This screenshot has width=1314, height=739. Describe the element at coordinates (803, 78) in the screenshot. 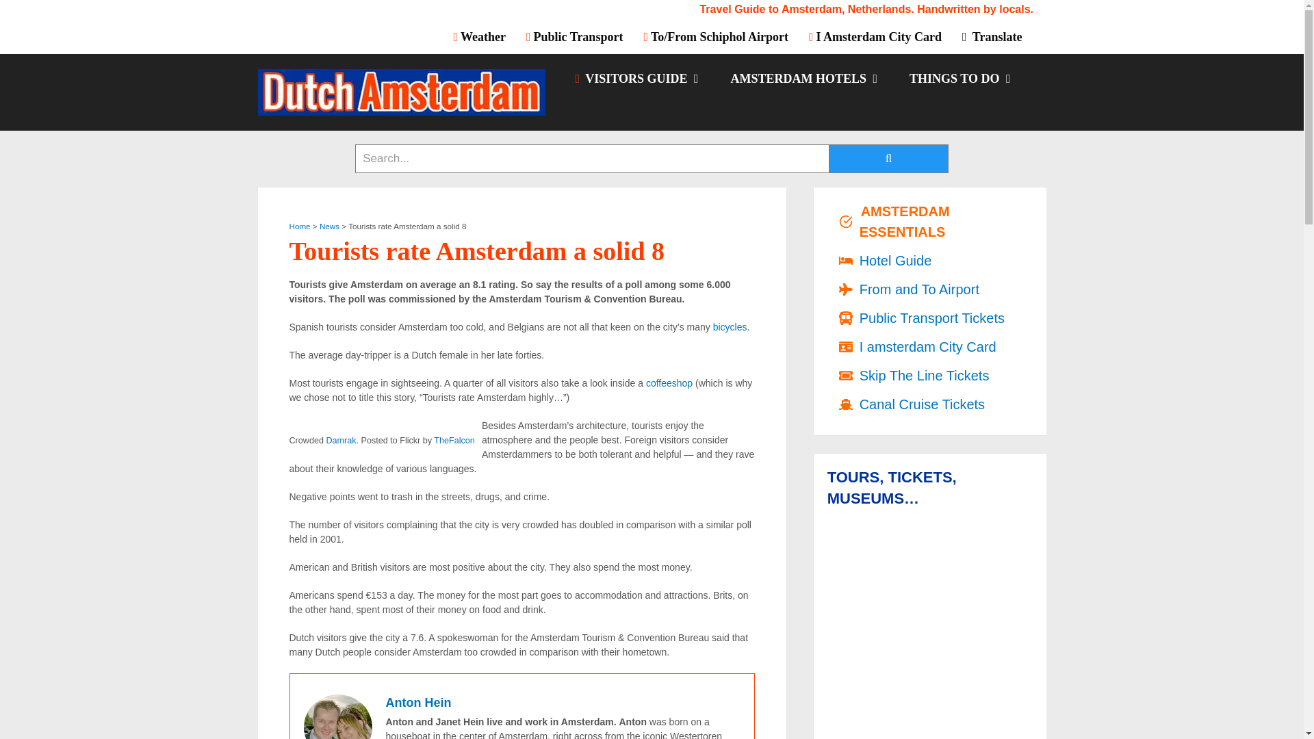

I see `AMSTERDAM HOTELS` at that location.